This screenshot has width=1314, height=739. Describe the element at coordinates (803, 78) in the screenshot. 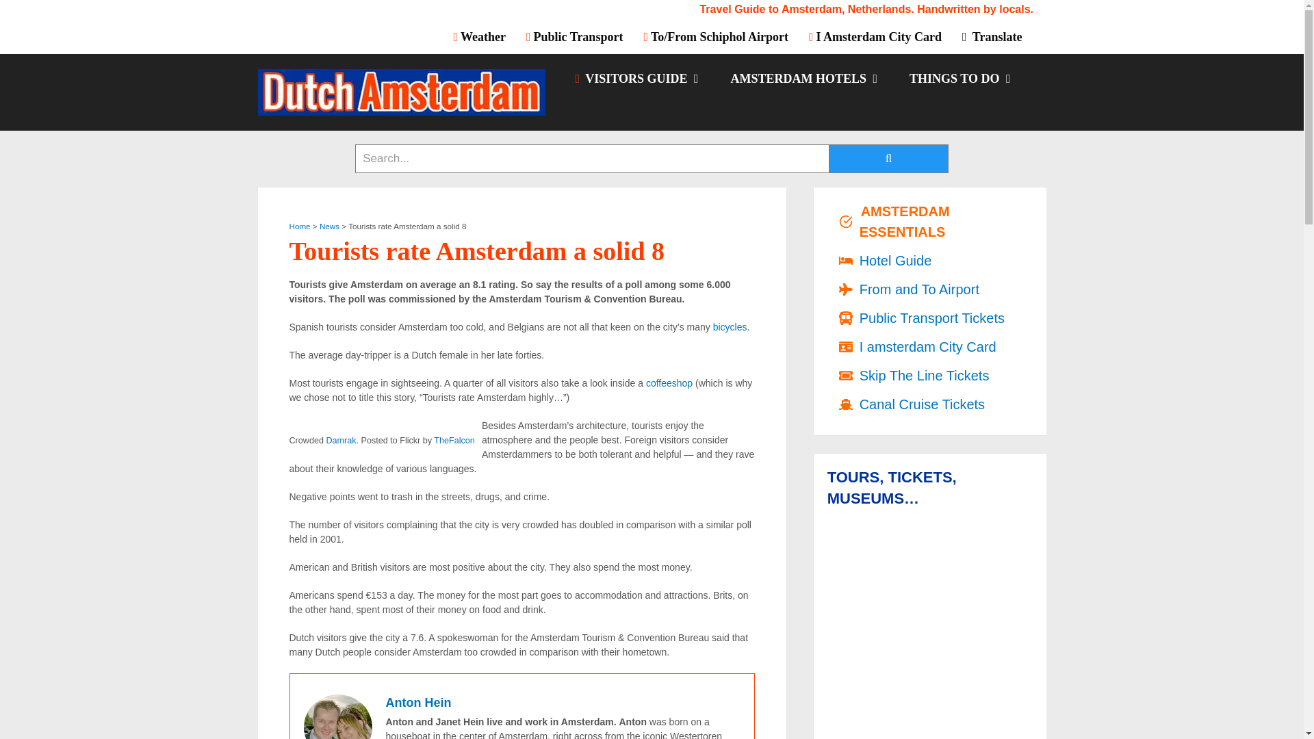

I see `AMSTERDAM HOTELS` at that location.